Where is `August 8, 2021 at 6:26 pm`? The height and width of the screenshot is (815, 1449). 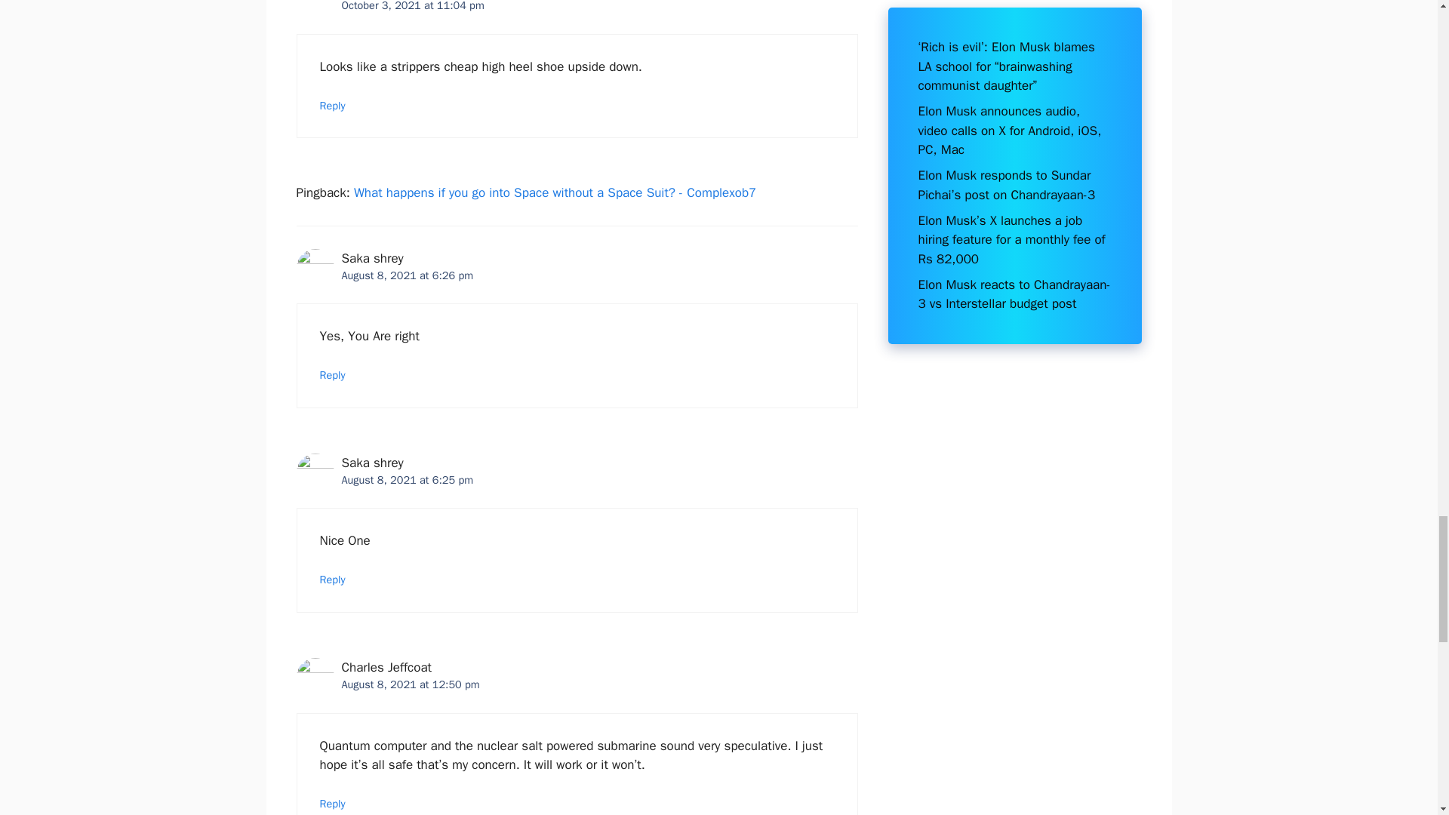
August 8, 2021 at 6:26 pm is located at coordinates (407, 275).